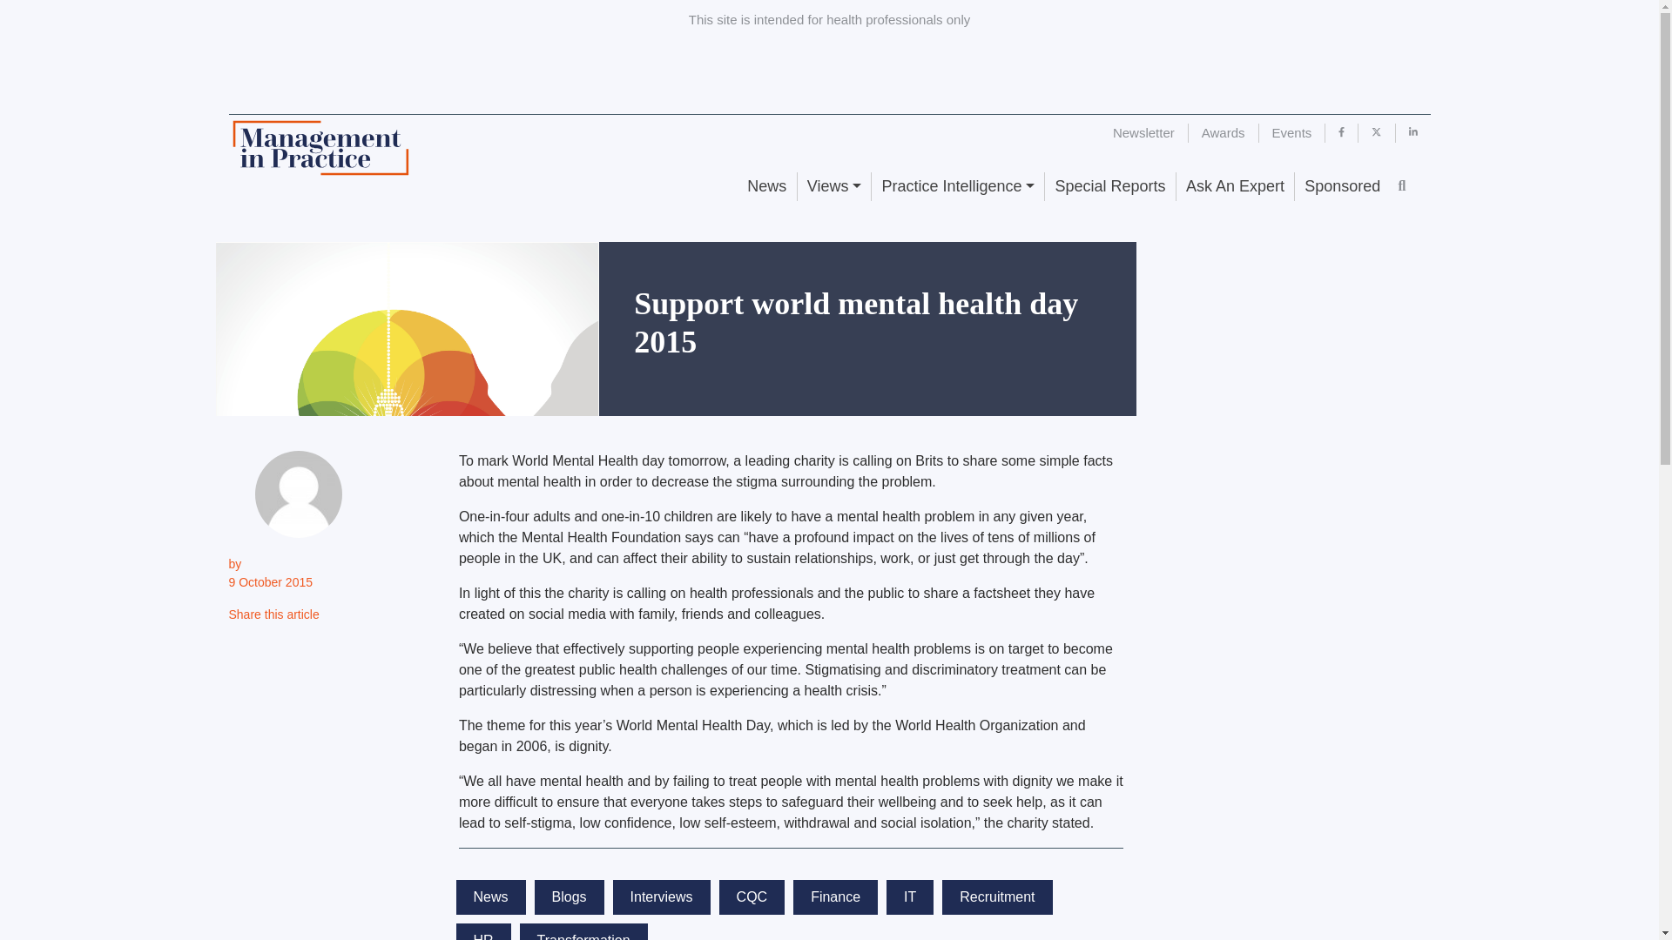 The height and width of the screenshot is (940, 1672). Describe the element at coordinates (1292, 132) in the screenshot. I see `Events` at that location.